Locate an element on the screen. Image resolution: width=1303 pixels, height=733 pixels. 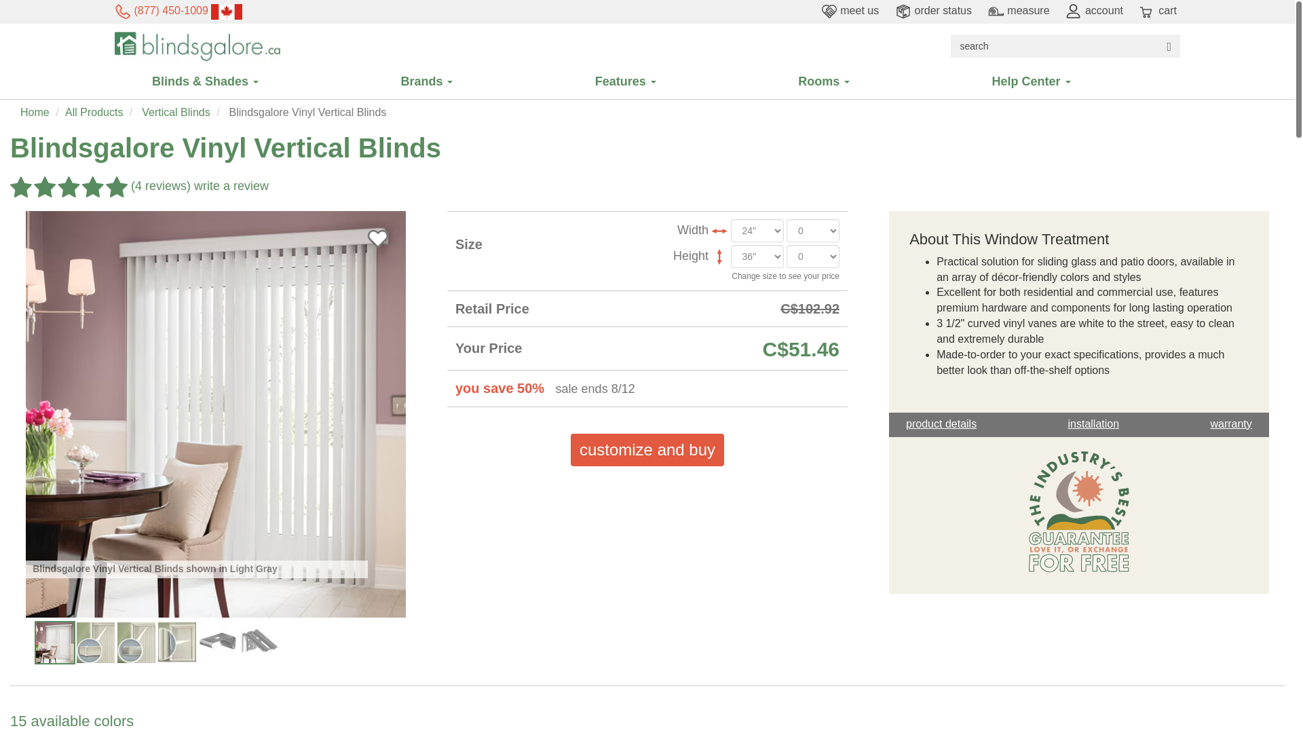
meet us is located at coordinates (850, 10).